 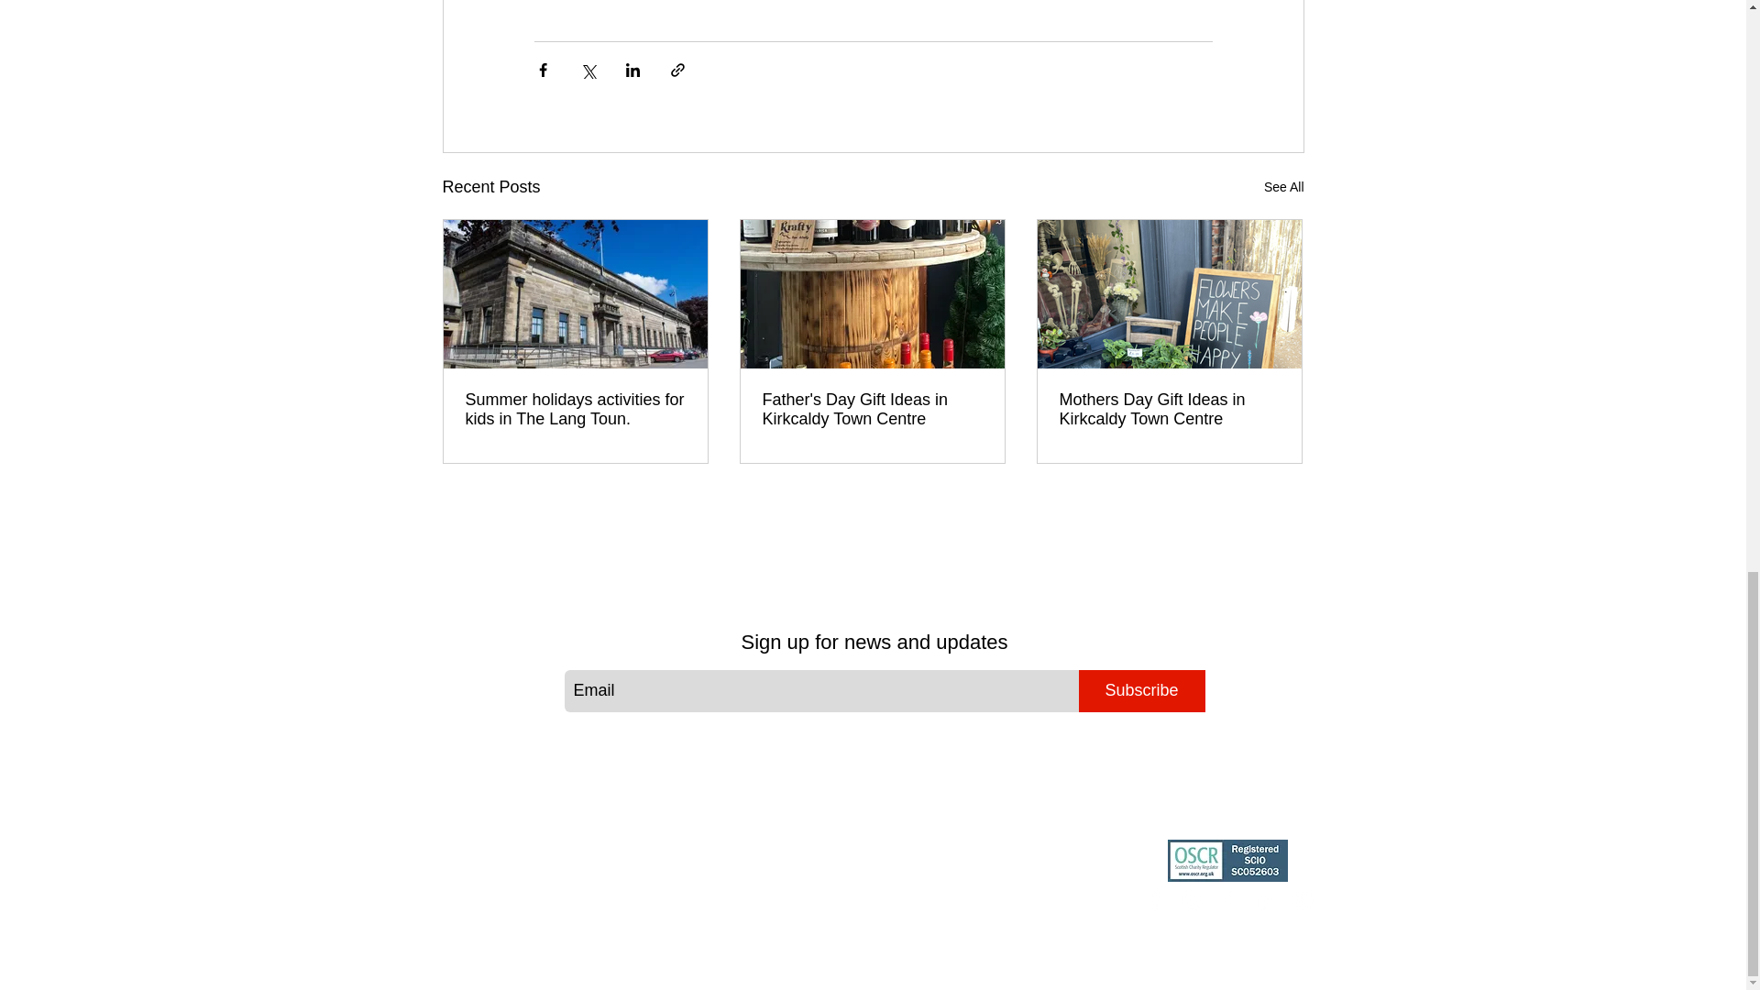 What do you see at coordinates (576, 409) in the screenshot?
I see `Summer holidays activities for kids in The Lang Toun.` at bounding box center [576, 409].